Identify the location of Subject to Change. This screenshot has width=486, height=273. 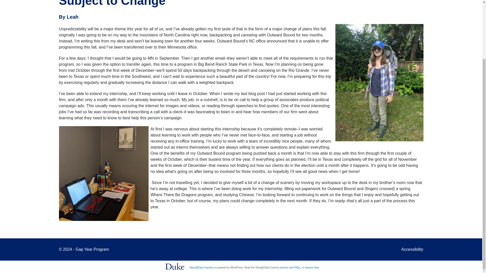
(112, 4).